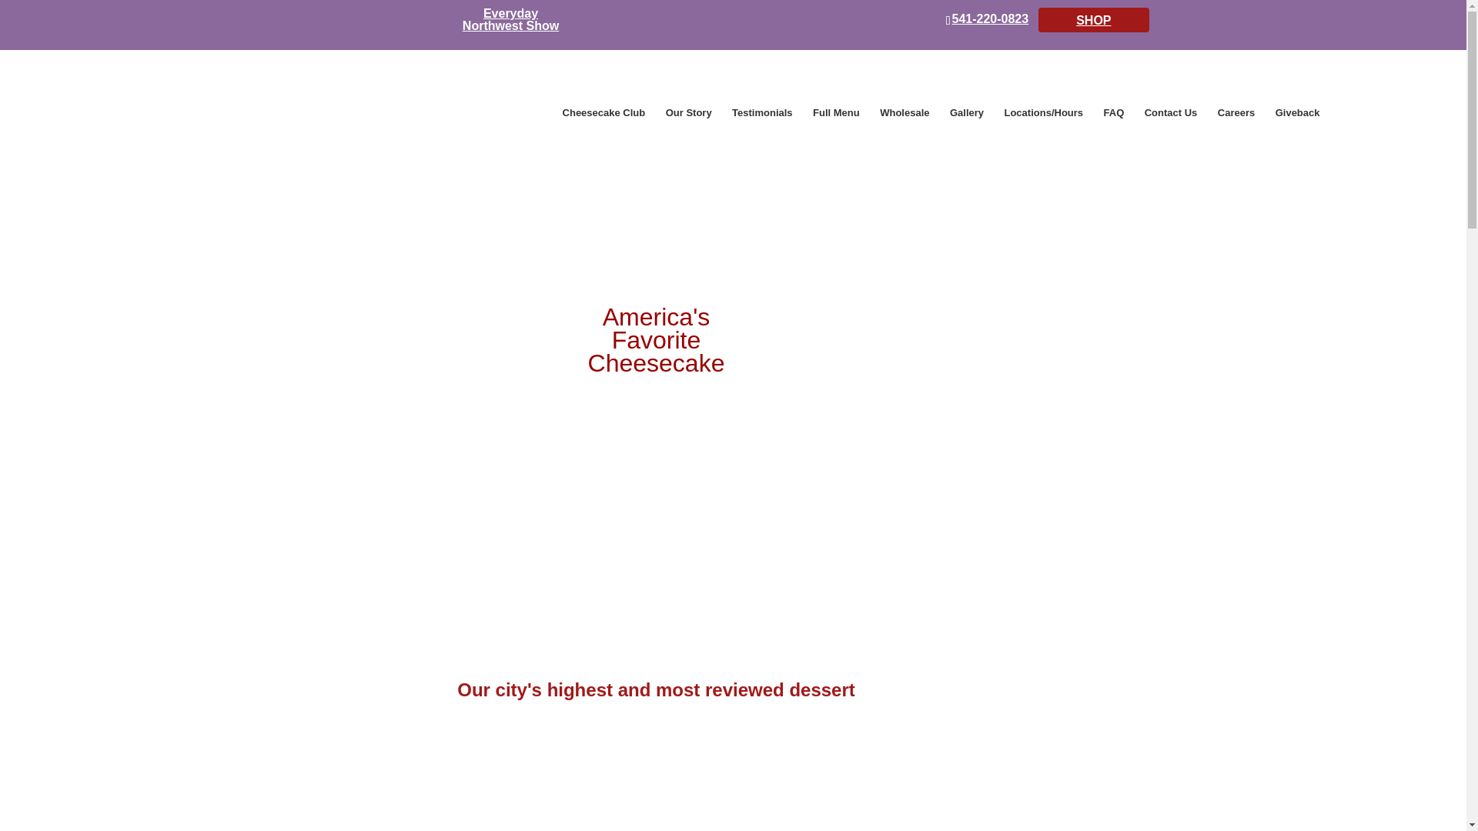 This screenshot has height=831, width=1478. I want to click on Giveback, so click(1297, 113).